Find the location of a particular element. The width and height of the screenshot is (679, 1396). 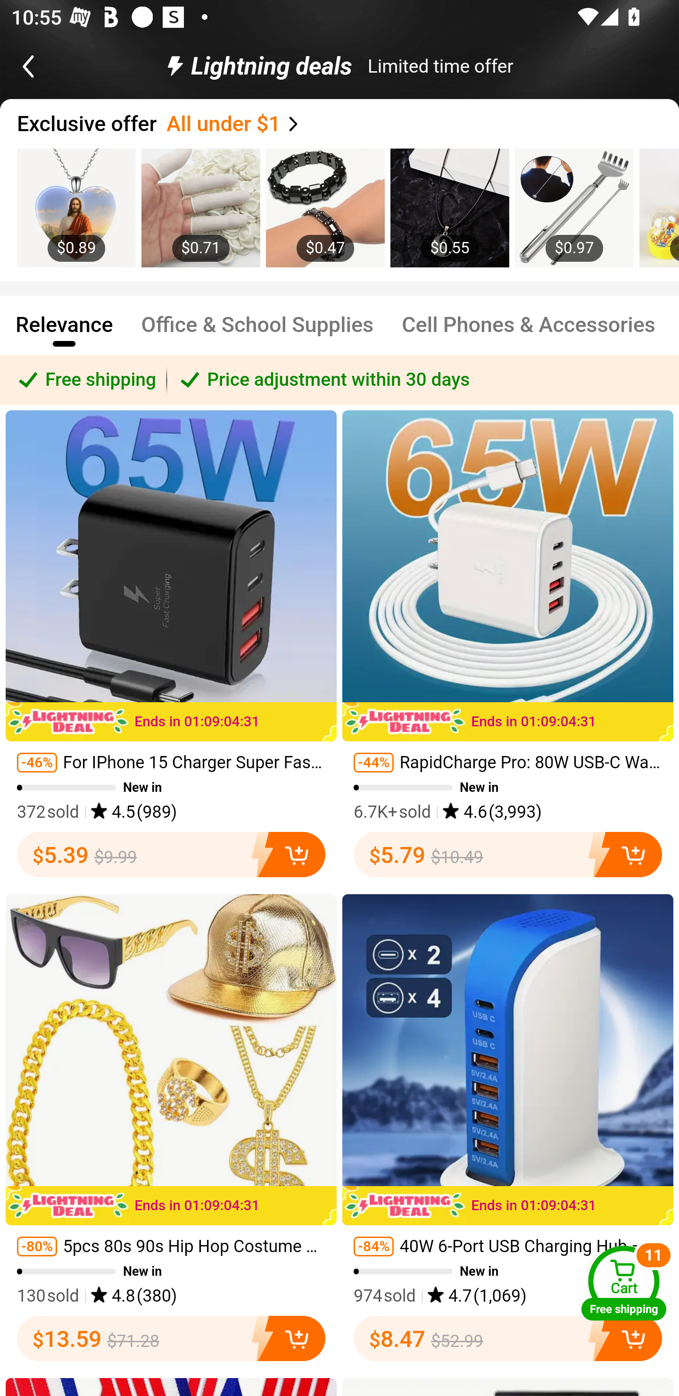

Price adjustment within 30 days is located at coordinates (423, 379).